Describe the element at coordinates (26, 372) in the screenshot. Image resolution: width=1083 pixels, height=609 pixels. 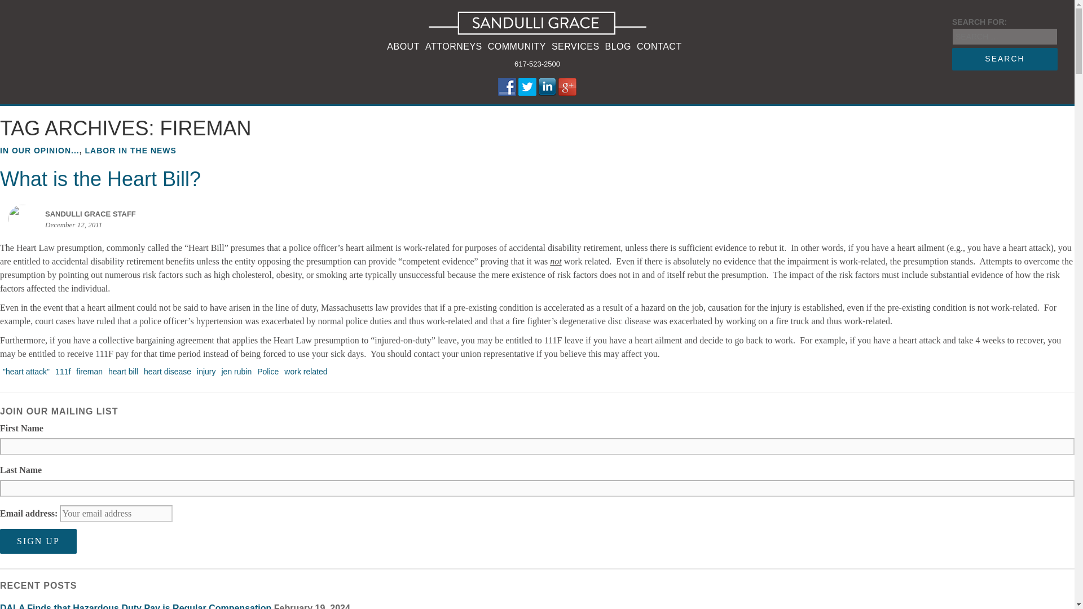
I see `"heart attack"` at that location.